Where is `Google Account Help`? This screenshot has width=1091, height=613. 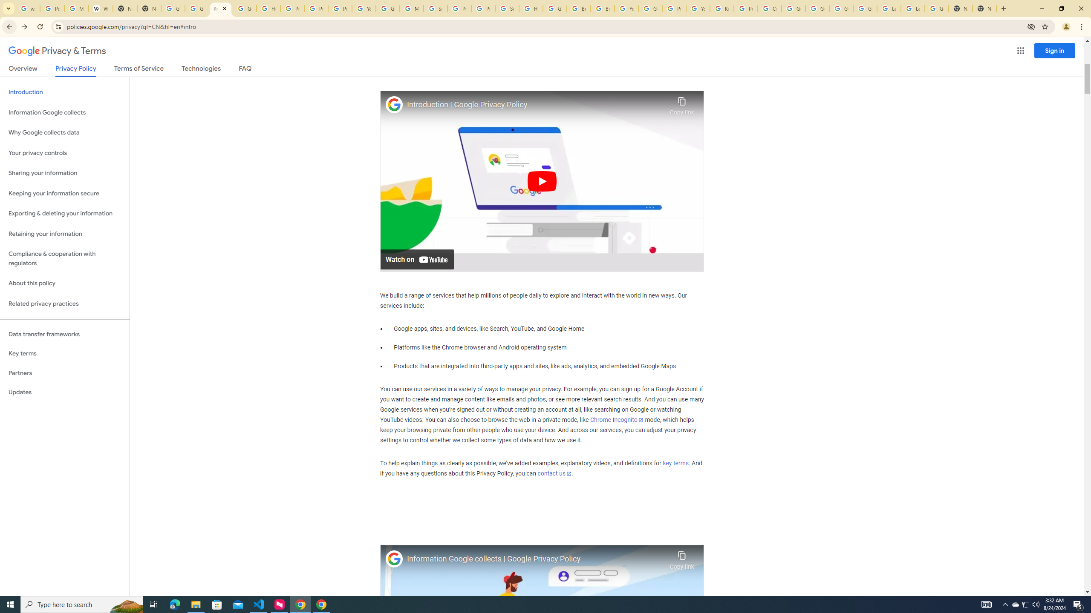 Google Account Help is located at coordinates (841, 9).